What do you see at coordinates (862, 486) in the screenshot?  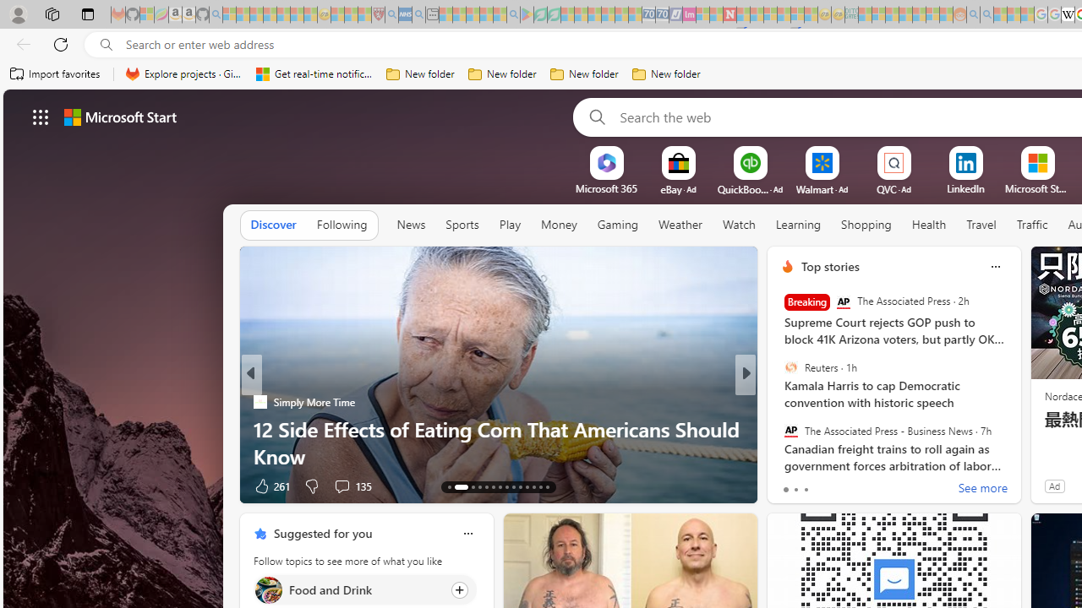 I see `View comments 31 Comment` at bounding box center [862, 486].